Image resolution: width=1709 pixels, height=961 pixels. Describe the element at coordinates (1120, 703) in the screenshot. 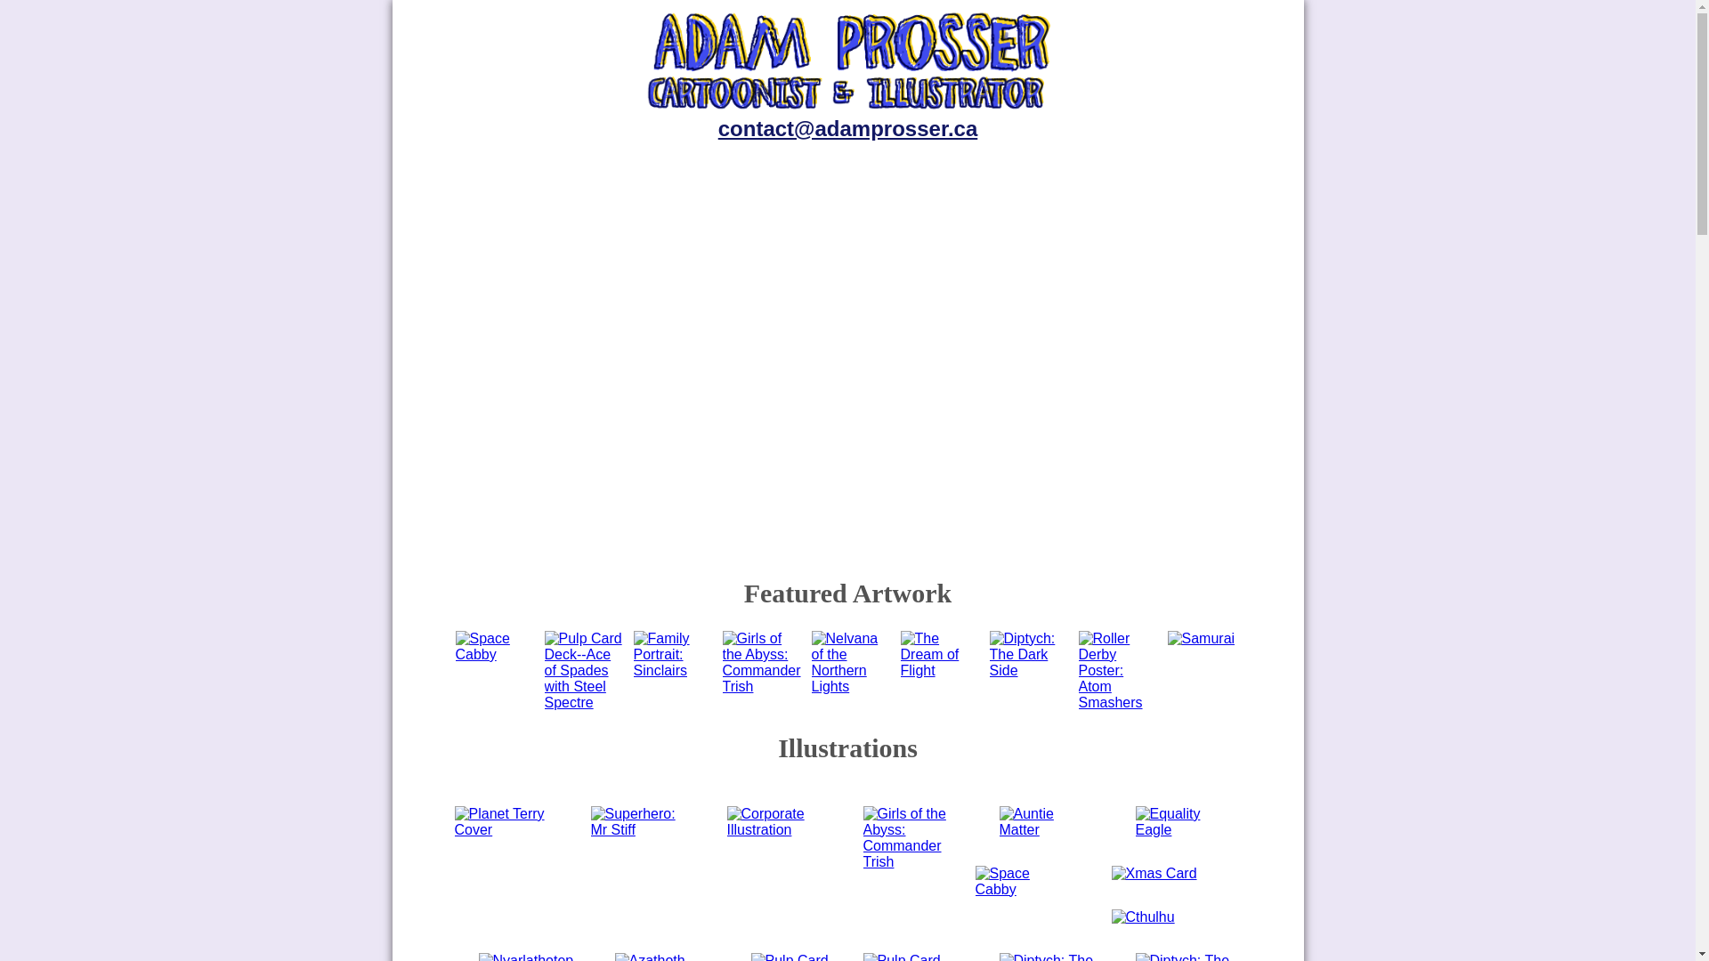

I see `Roller Derby Poster: Atom Smashers` at that location.